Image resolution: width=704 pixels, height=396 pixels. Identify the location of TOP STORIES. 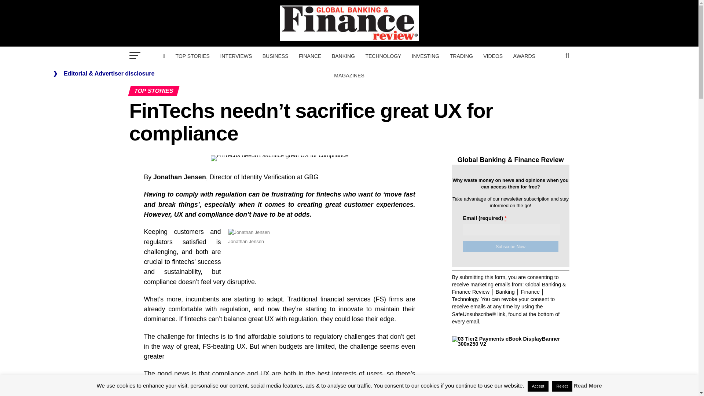
(192, 56).